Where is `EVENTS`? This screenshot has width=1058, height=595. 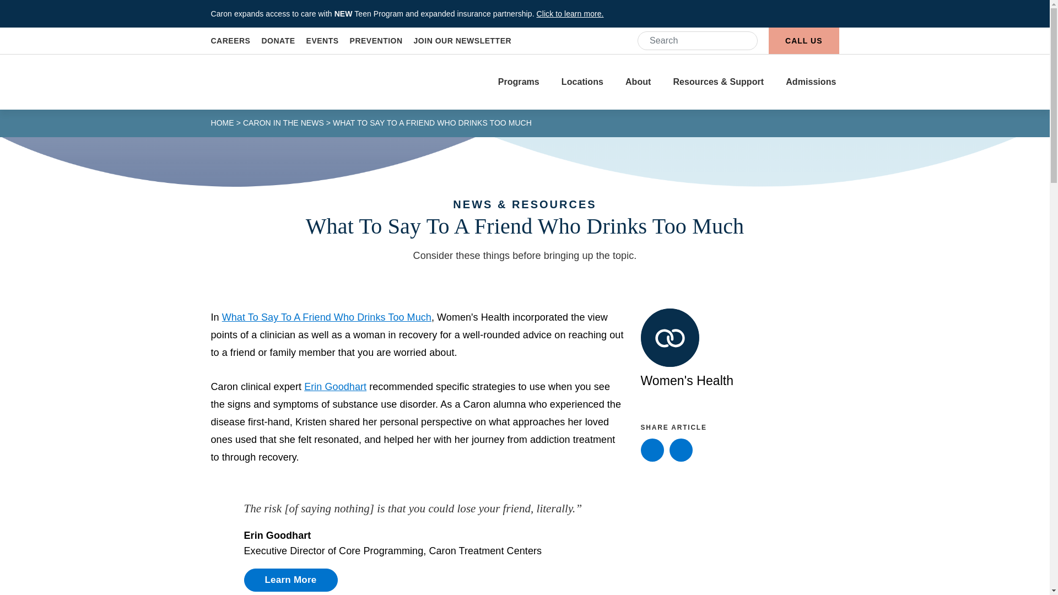 EVENTS is located at coordinates (322, 41).